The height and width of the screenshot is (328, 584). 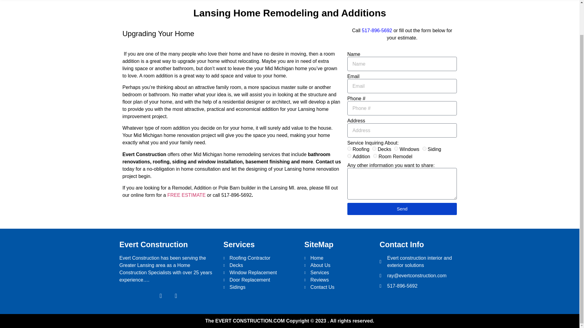 What do you see at coordinates (339, 287) in the screenshot?
I see `Contact Us` at bounding box center [339, 287].